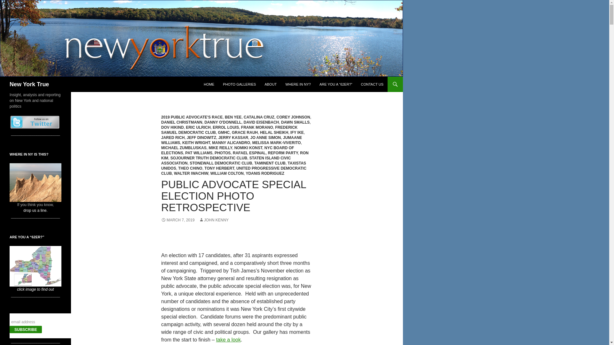  What do you see at coordinates (181, 122) in the screenshot?
I see `DANIEL CHRISTMANN` at bounding box center [181, 122].